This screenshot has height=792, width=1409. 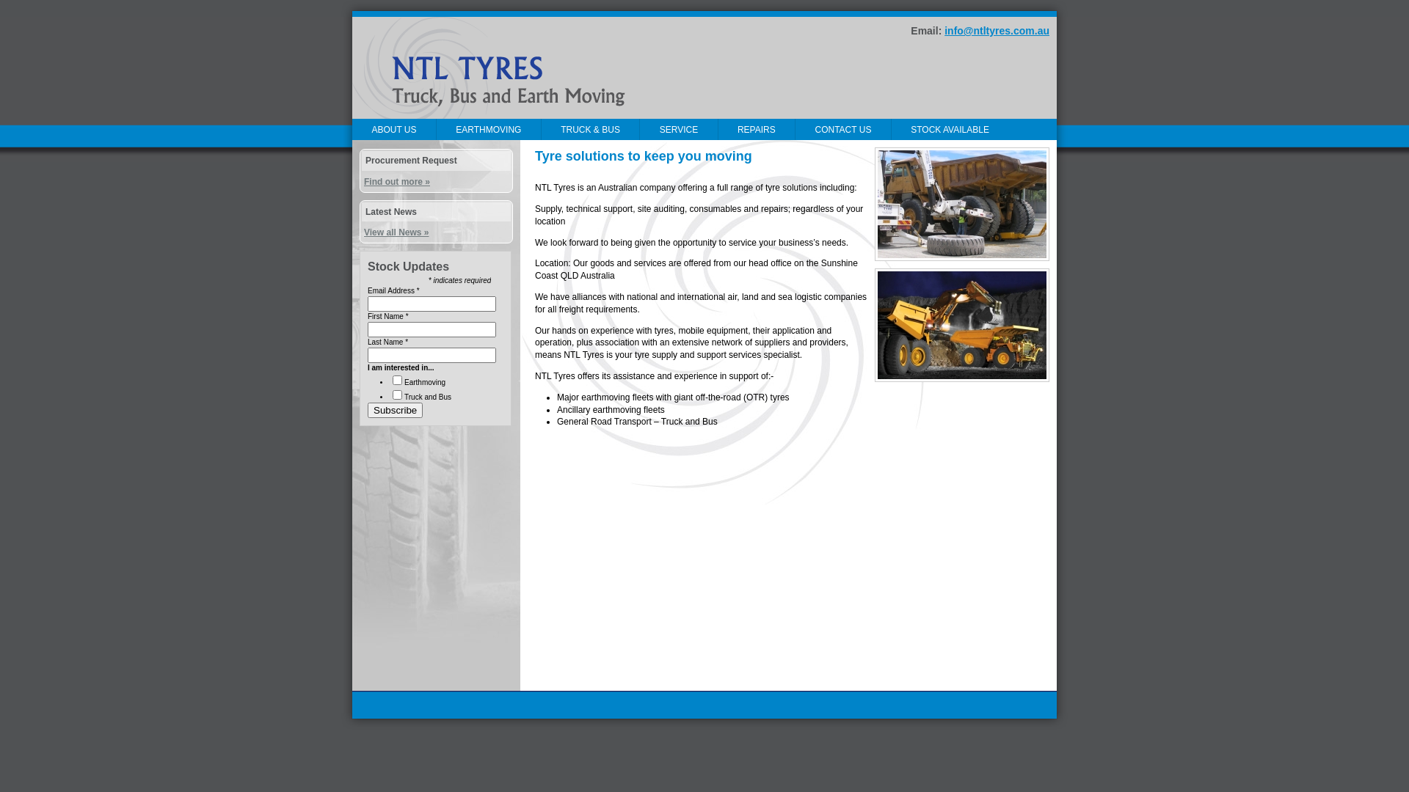 What do you see at coordinates (489, 129) in the screenshot?
I see `EARTHMOVING` at bounding box center [489, 129].